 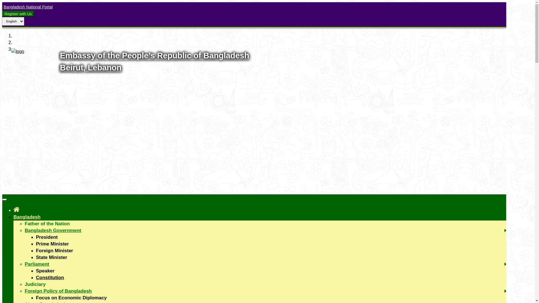 I want to click on Logo, so click(x=18, y=52).